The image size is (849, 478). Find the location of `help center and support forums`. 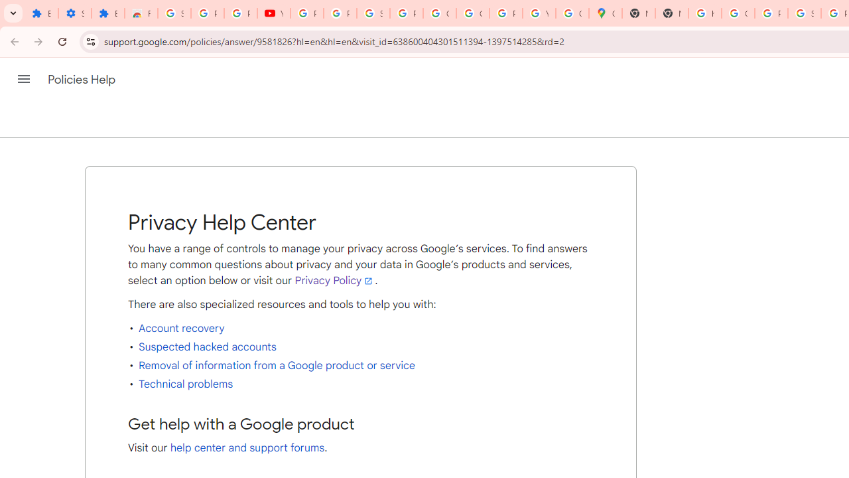

help center and support forums is located at coordinates (247, 447).